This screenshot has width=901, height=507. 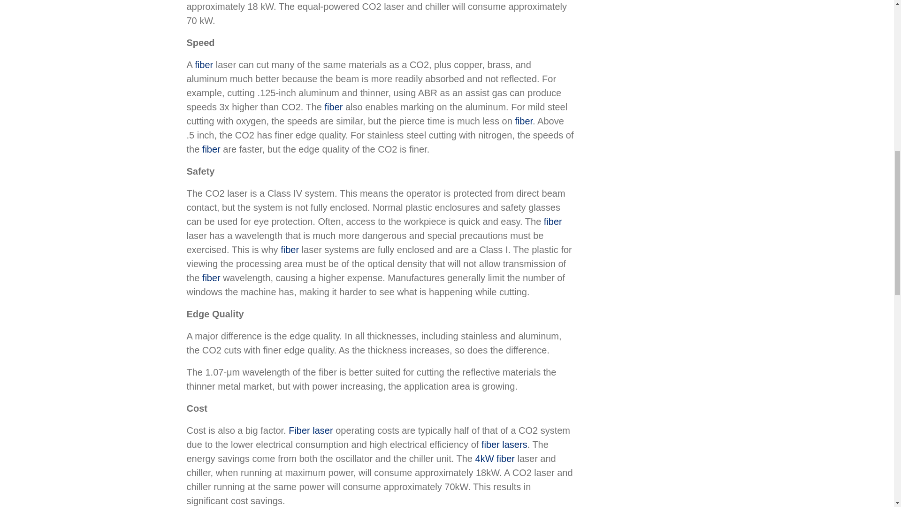 What do you see at coordinates (504, 444) in the screenshot?
I see `fiber lasers` at bounding box center [504, 444].